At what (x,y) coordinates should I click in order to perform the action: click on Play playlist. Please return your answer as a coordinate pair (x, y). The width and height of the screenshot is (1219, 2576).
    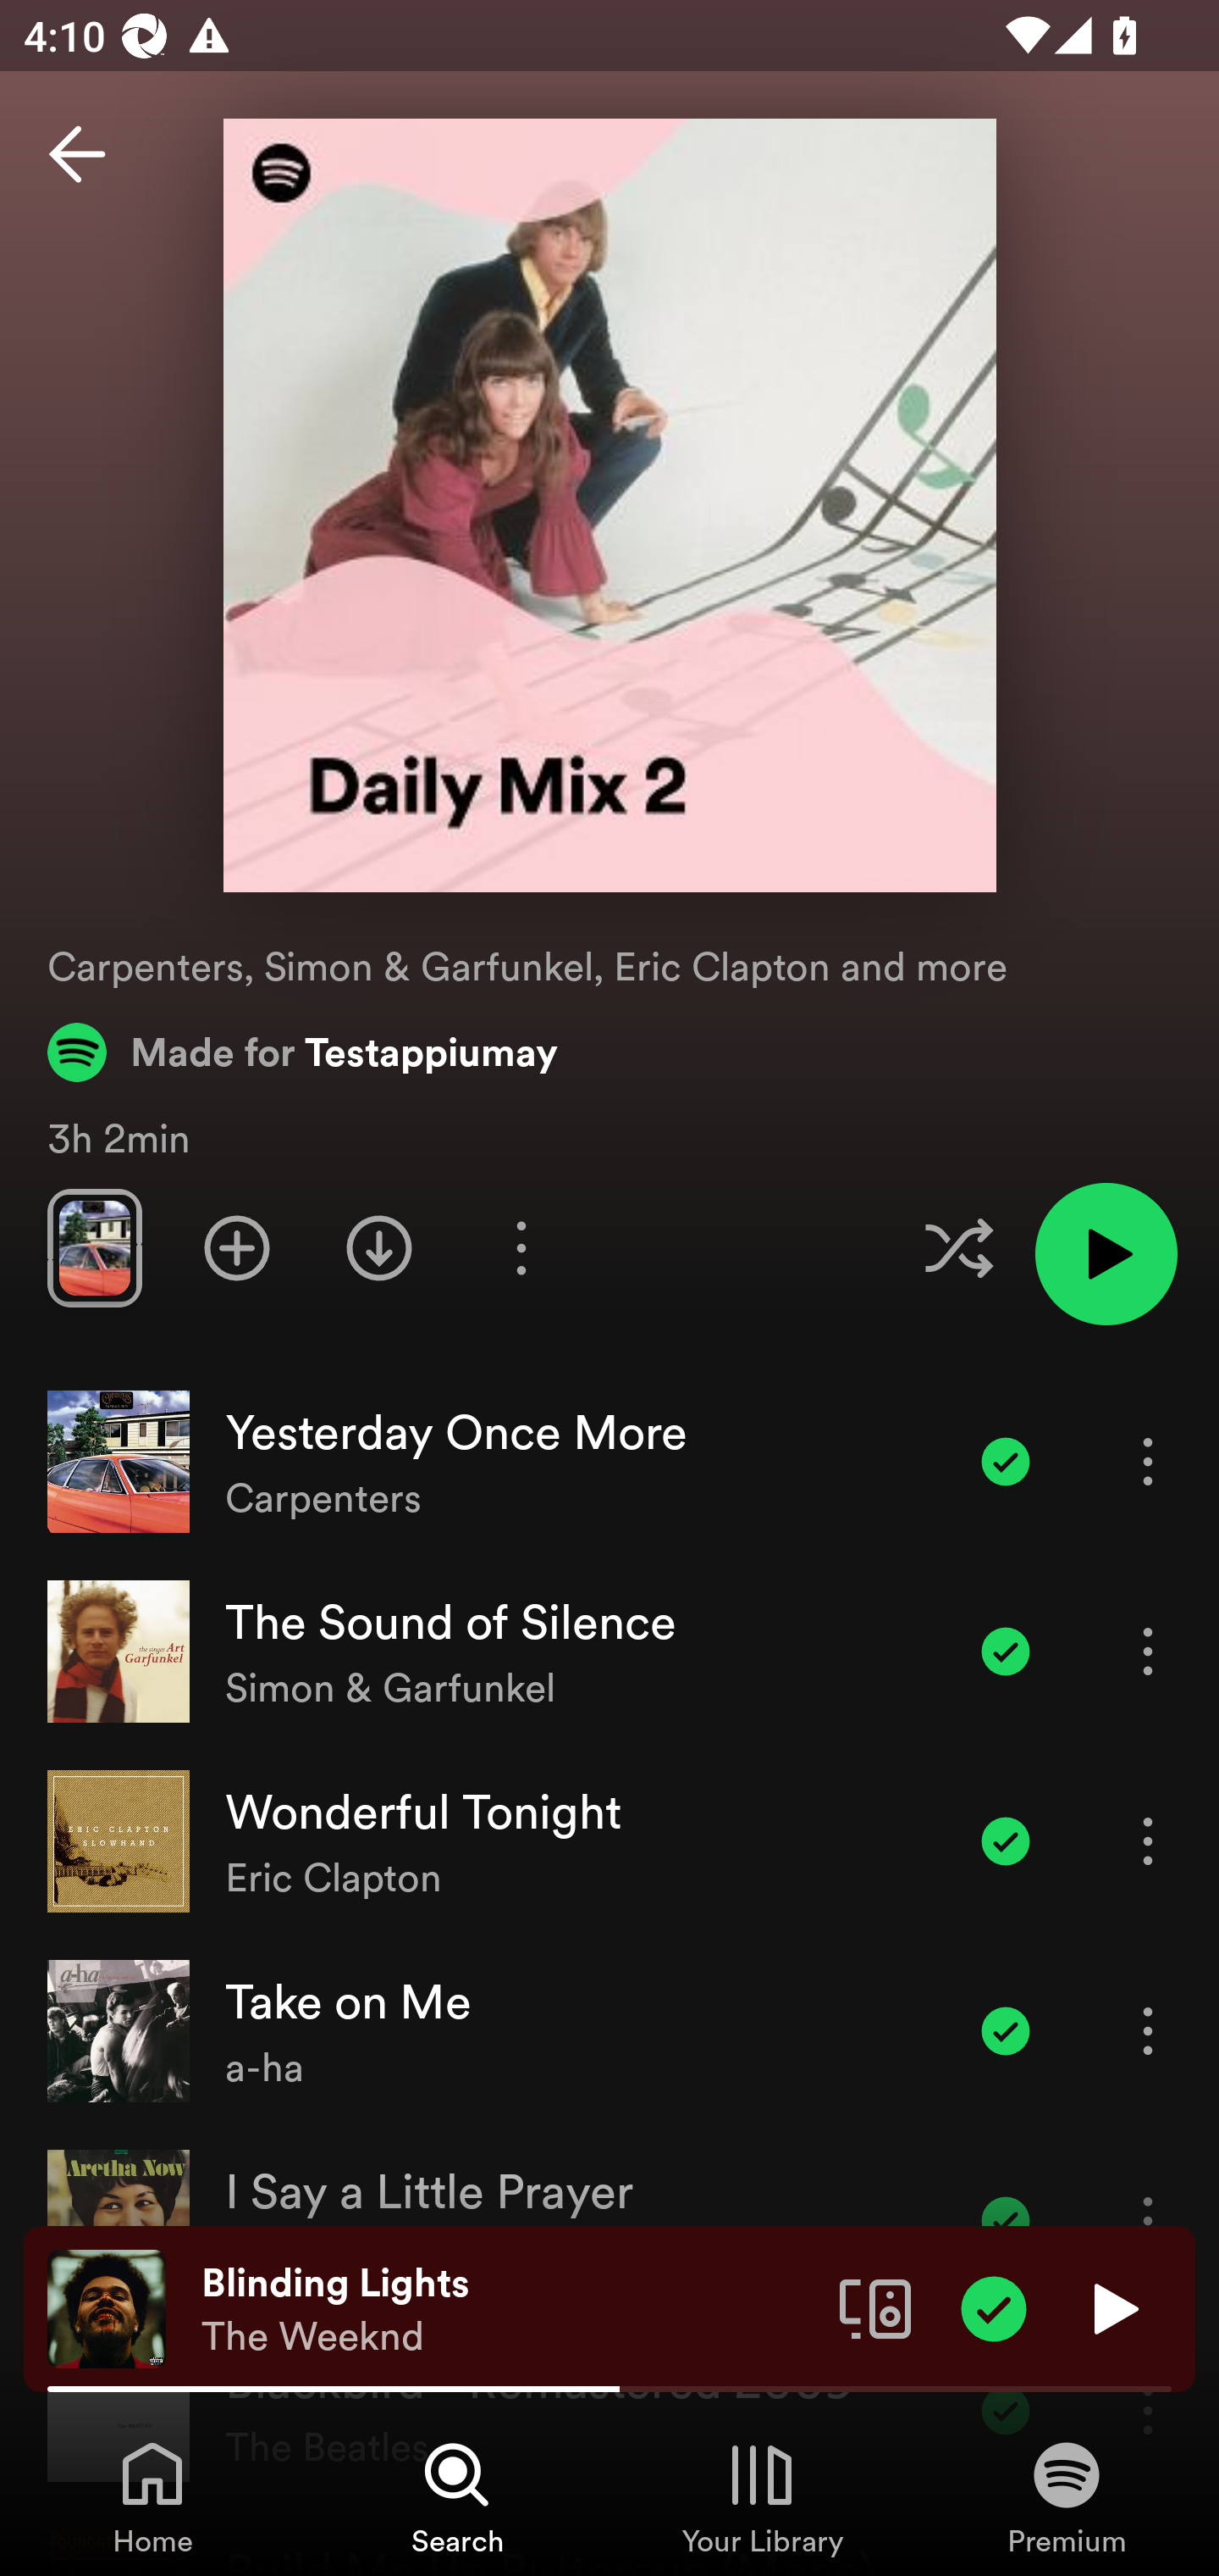
    Looking at the image, I should click on (1106, 1254).